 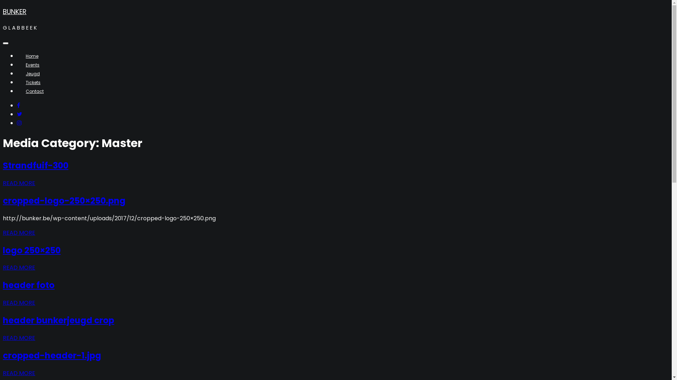 What do you see at coordinates (32, 65) in the screenshot?
I see `Events` at bounding box center [32, 65].